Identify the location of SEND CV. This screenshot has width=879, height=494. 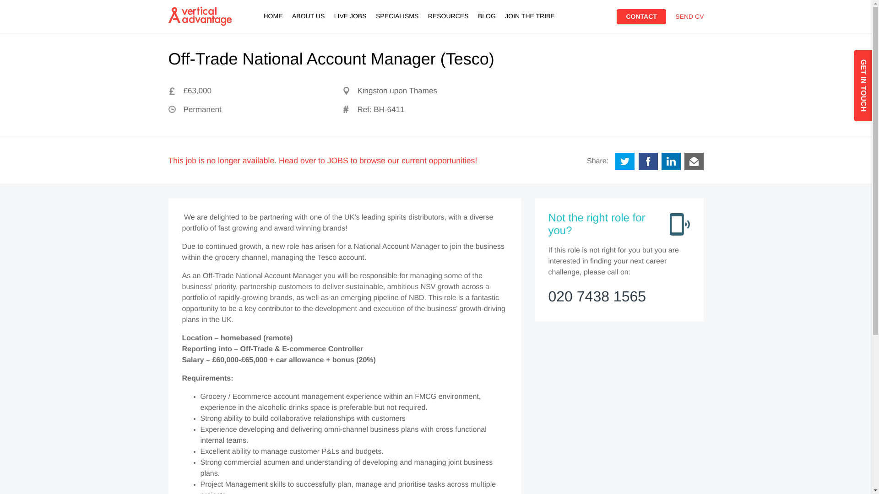
(689, 22).